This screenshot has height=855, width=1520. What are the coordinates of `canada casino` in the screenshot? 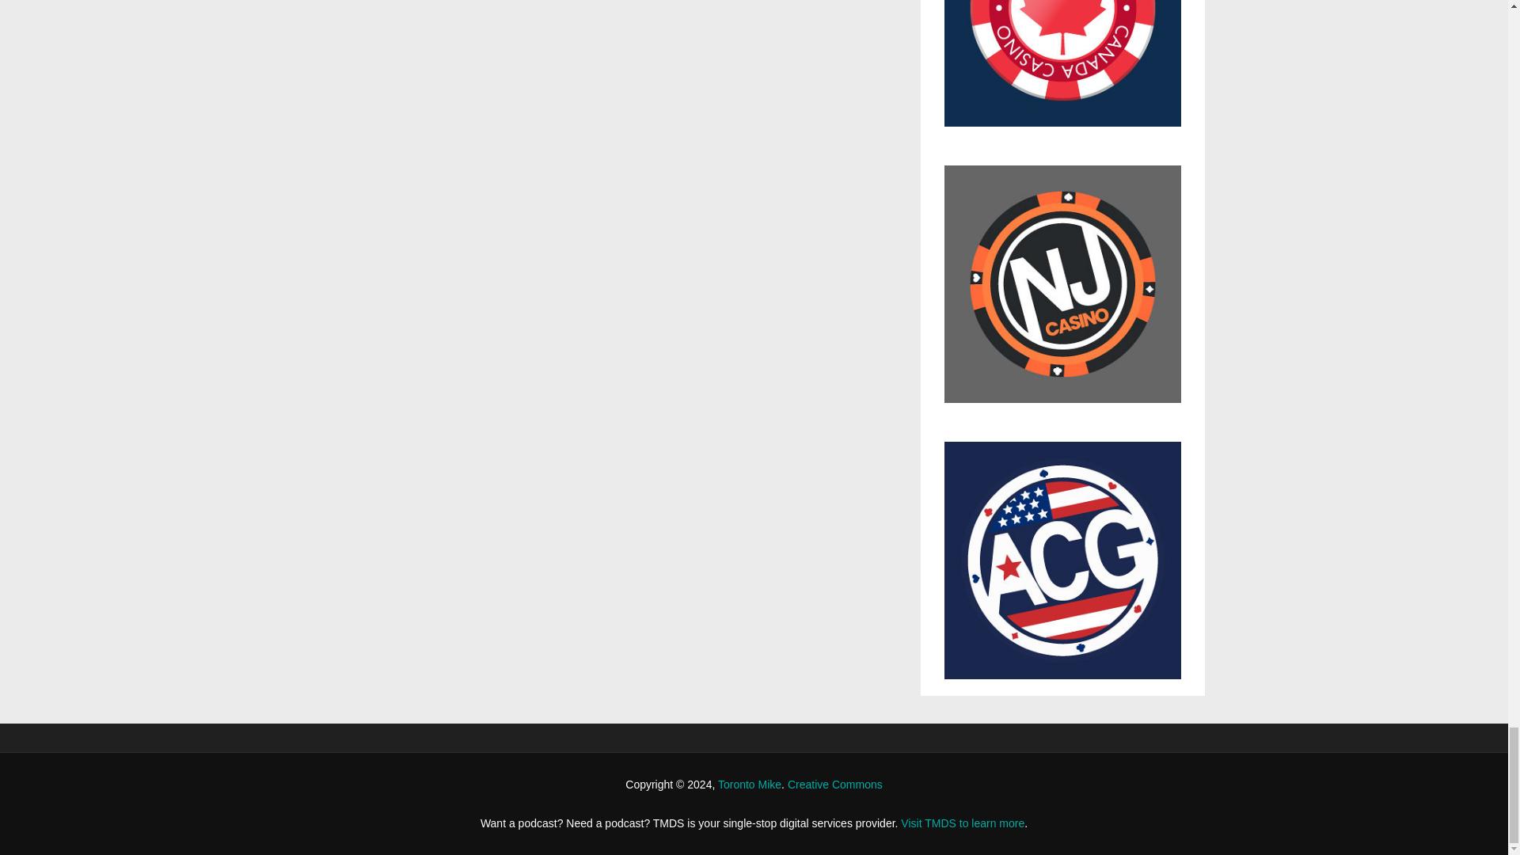 It's located at (1062, 71).